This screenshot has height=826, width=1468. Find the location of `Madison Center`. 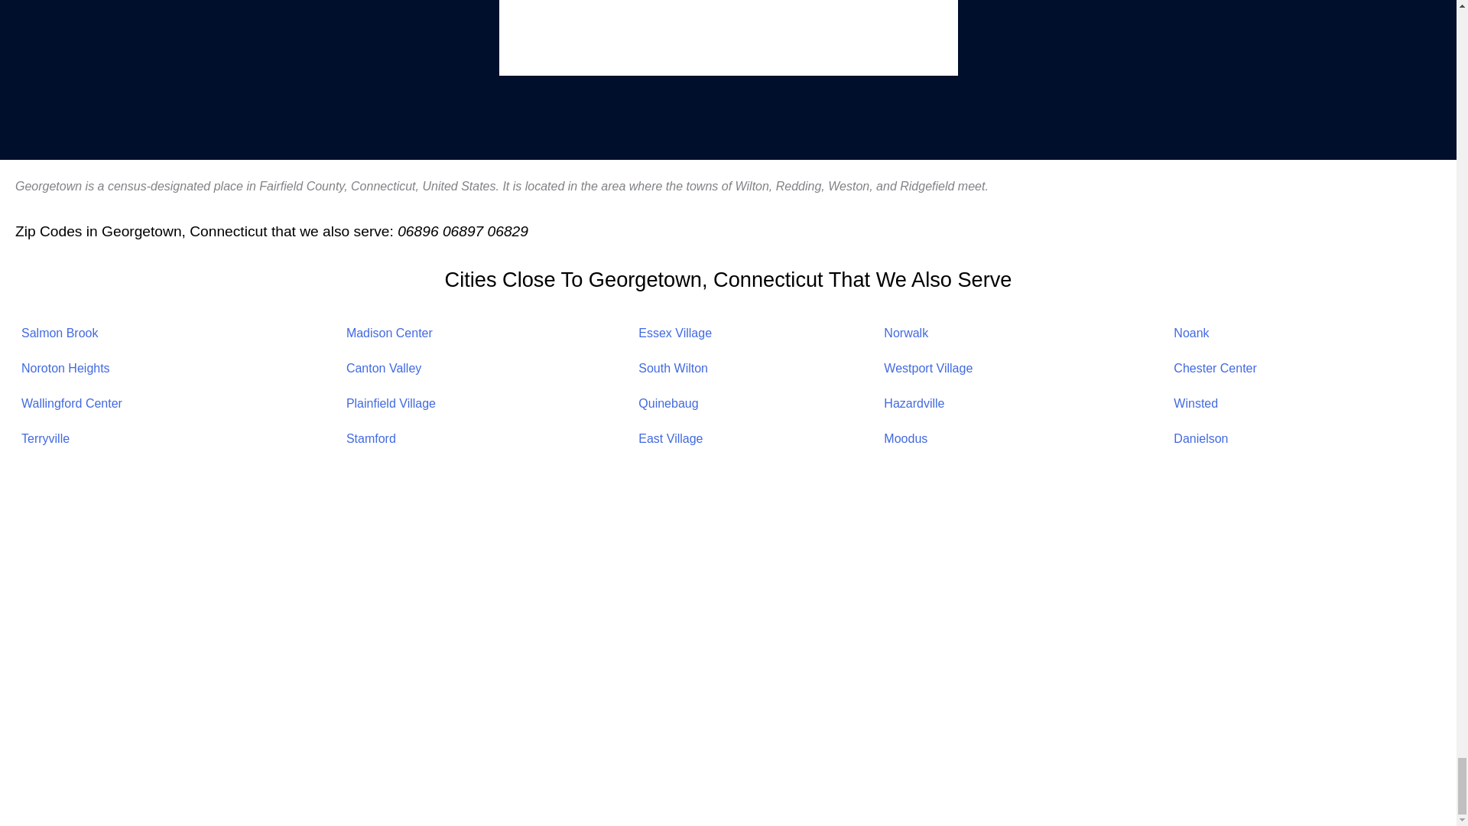

Madison Center is located at coordinates (390, 332).